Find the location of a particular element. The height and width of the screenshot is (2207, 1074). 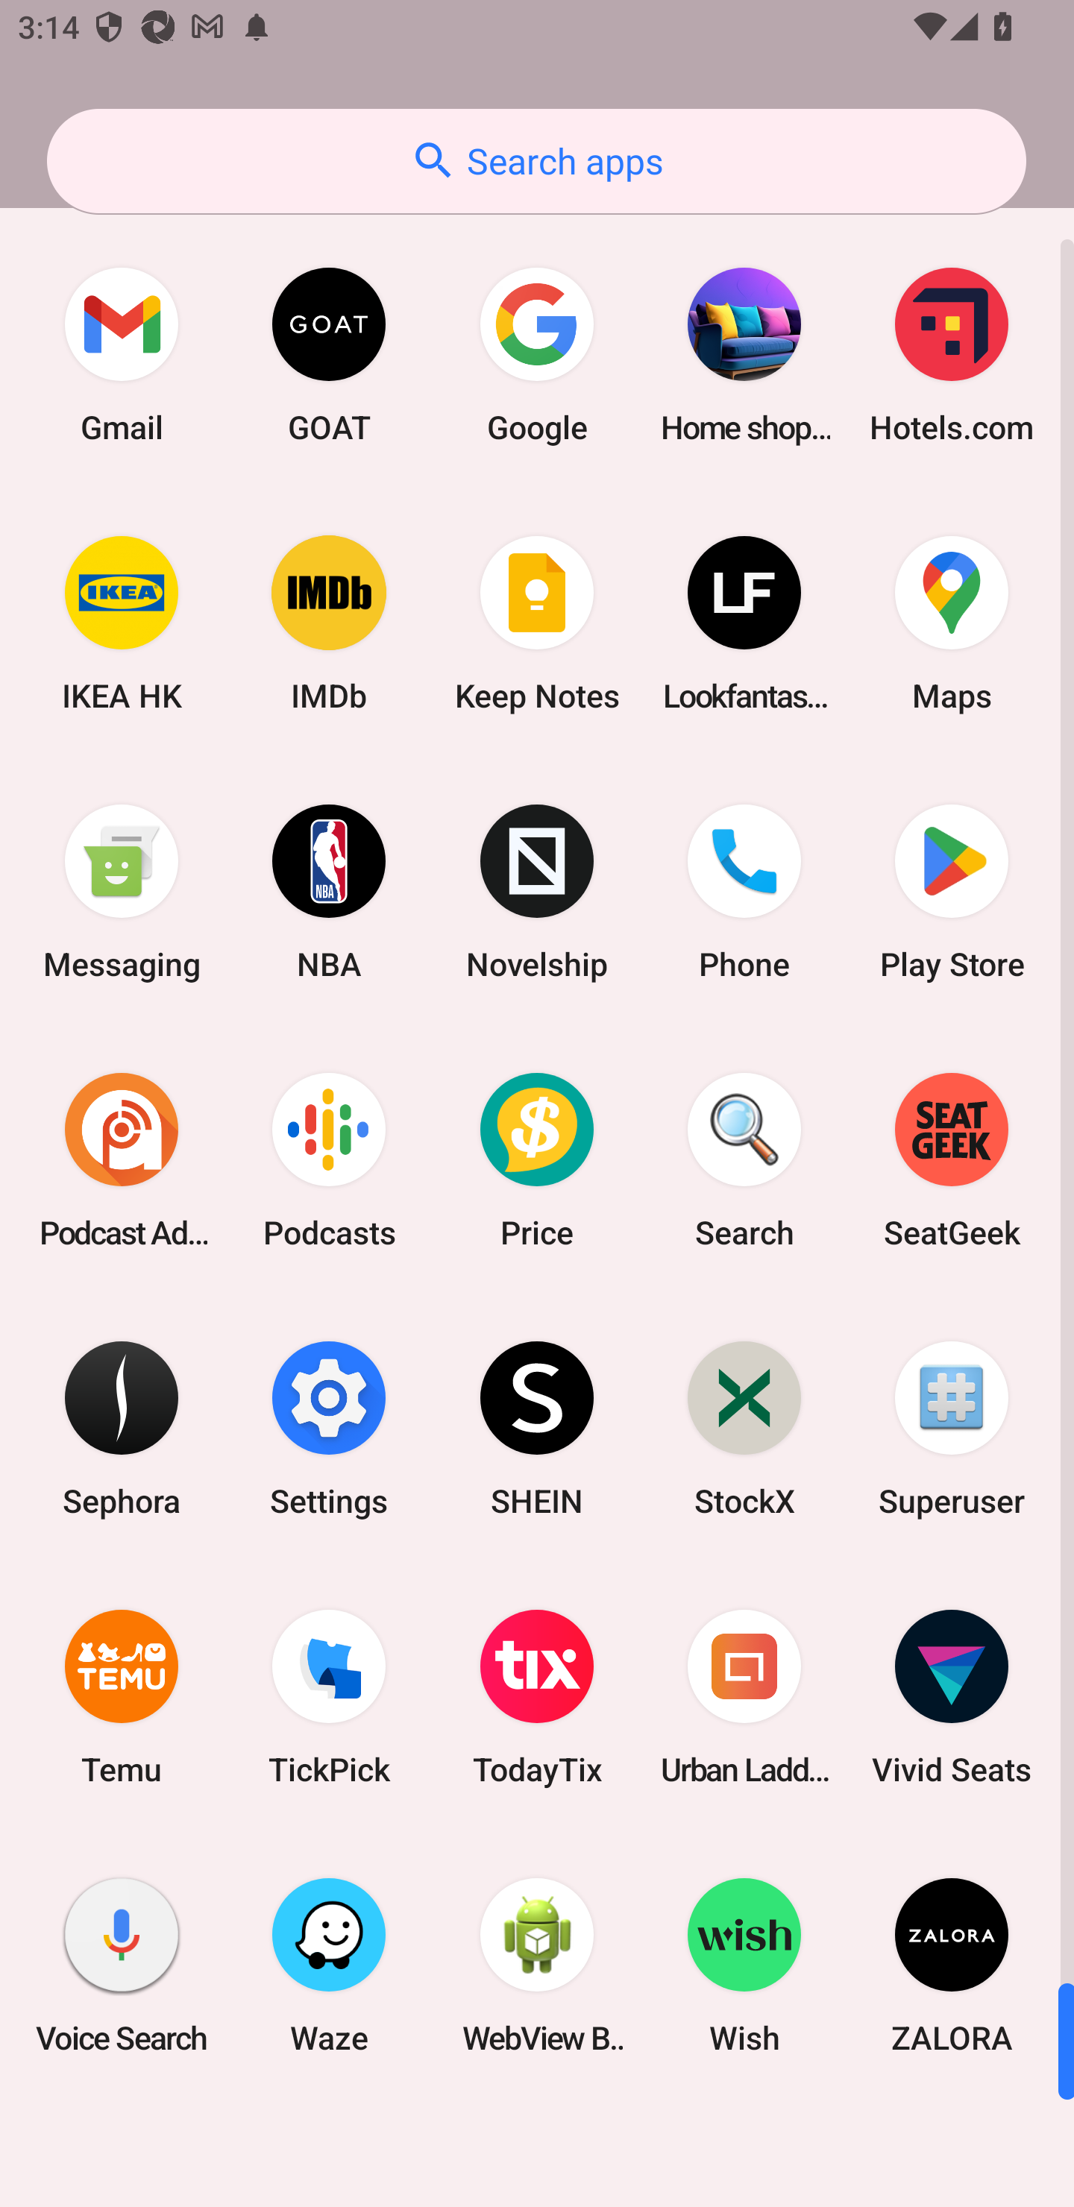

NBA is located at coordinates (329, 892).